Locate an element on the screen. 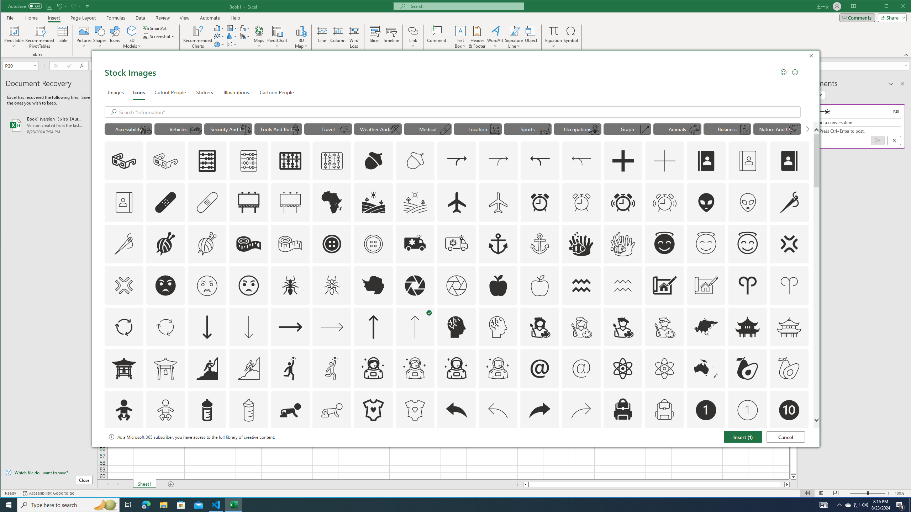  AutomationID: Icons_ArrowUp is located at coordinates (373, 327).